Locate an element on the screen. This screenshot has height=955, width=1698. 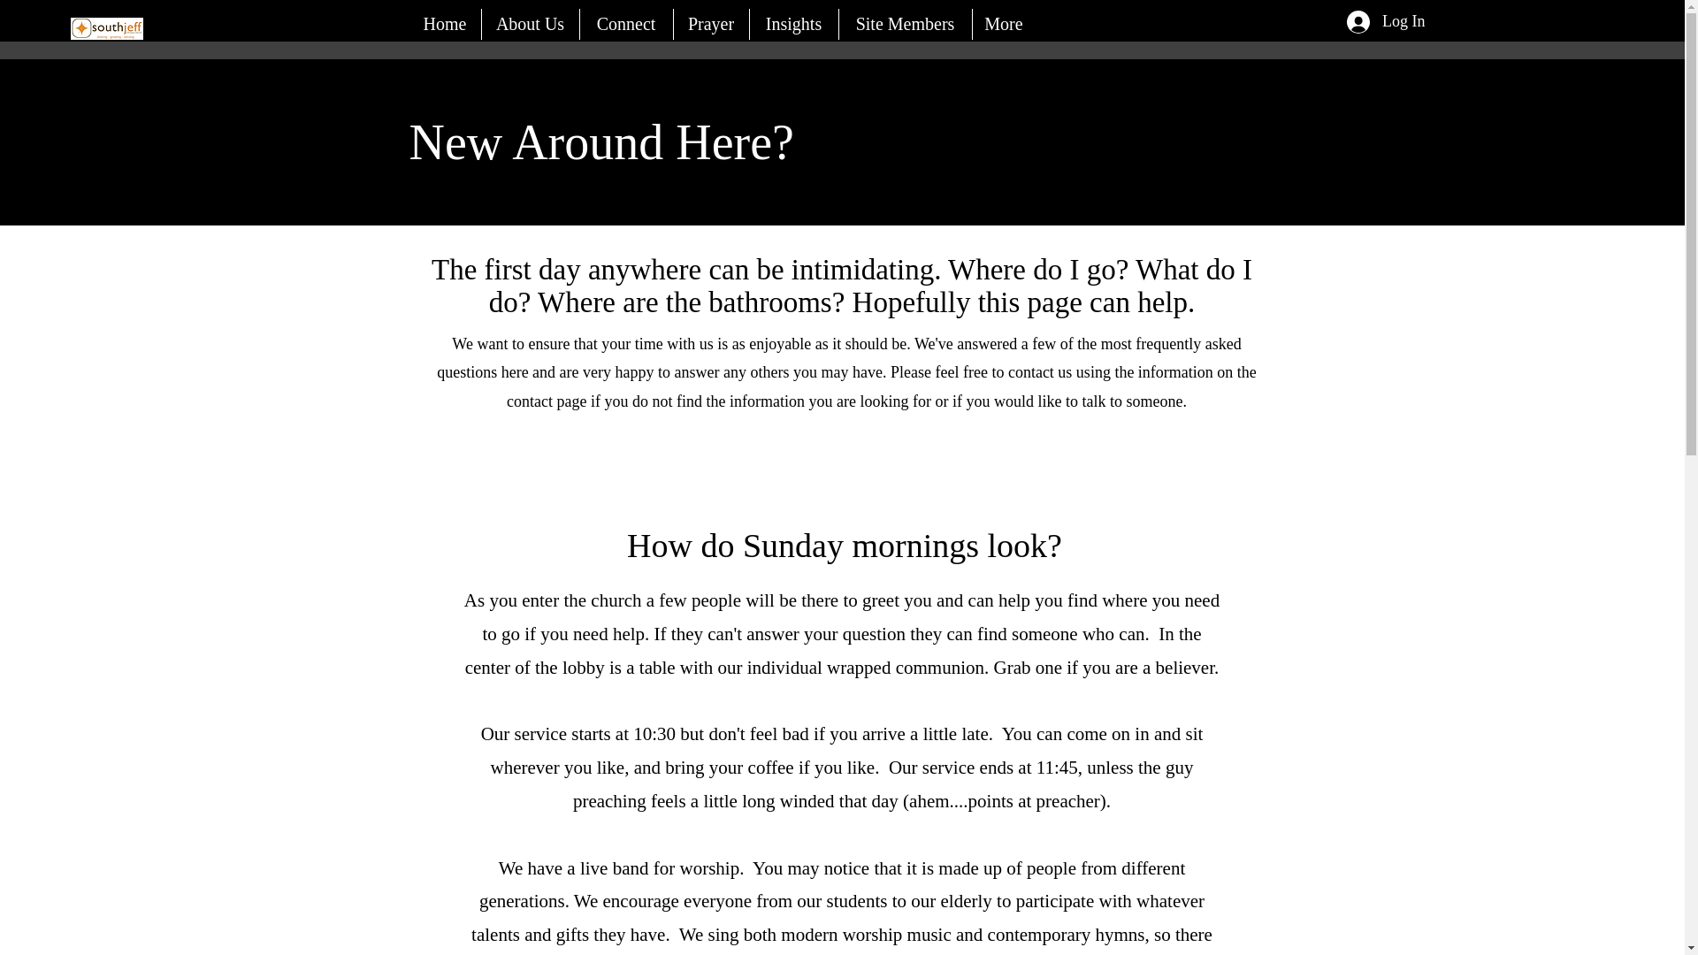
Home is located at coordinates (444, 24).